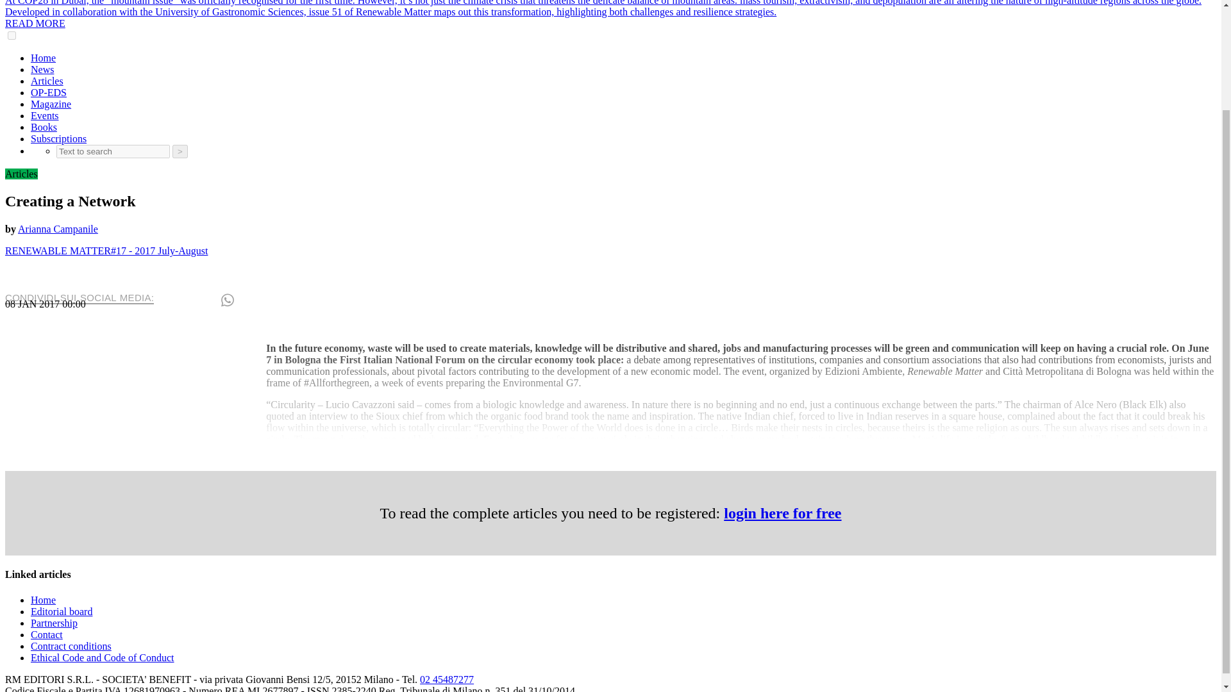  I want to click on 02 45487277, so click(446, 679).